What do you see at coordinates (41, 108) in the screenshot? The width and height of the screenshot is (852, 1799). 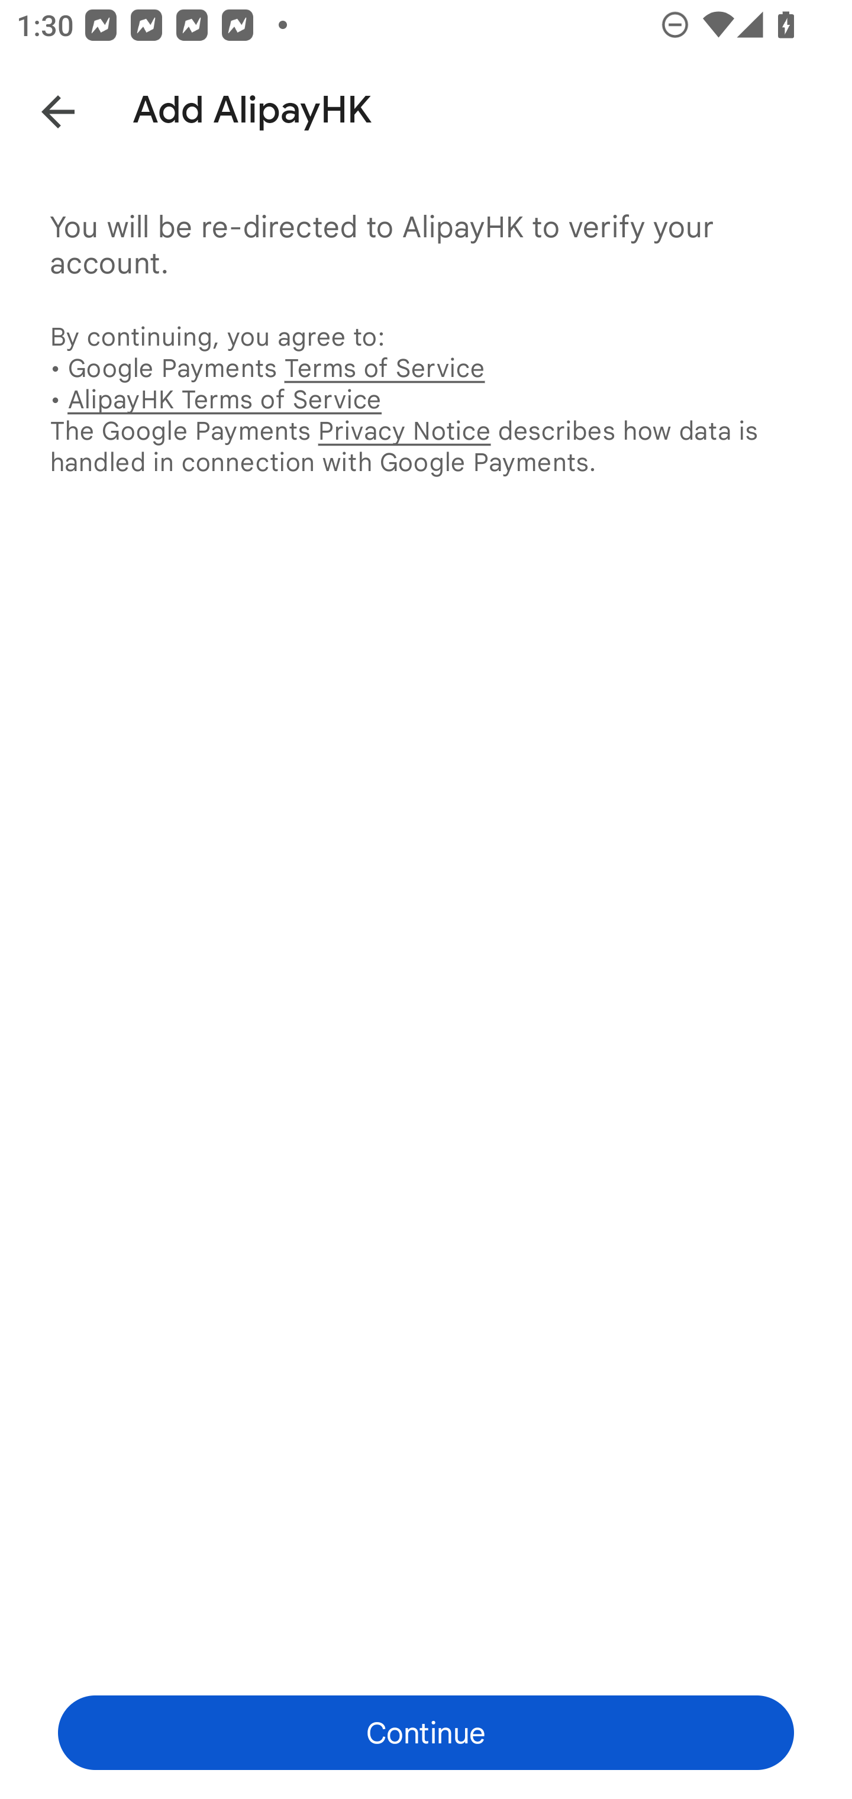 I see `Back` at bounding box center [41, 108].